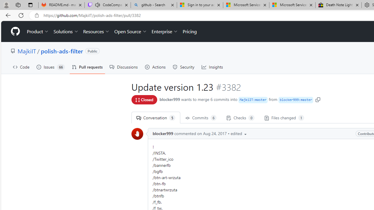 This screenshot has height=210, width=374. What do you see at coordinates (201, 118) in the screenshot?
I see ` Commits 6` at bounding box center [201, 118].